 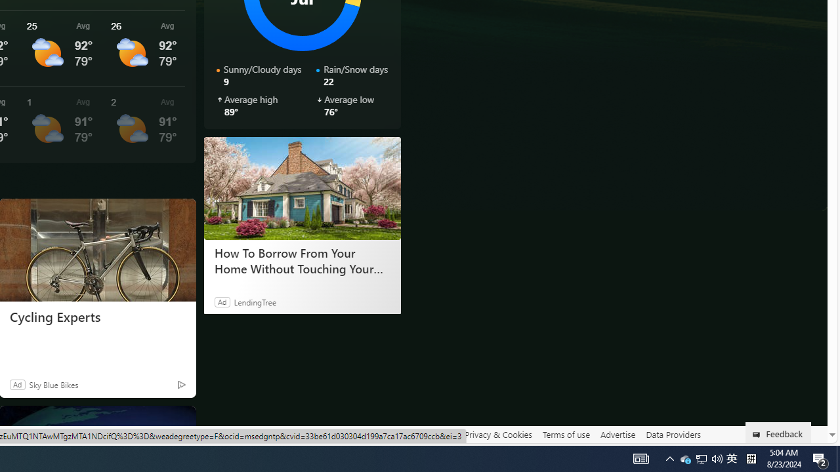 I want to click on Advertise, so click(x=617, y=434).